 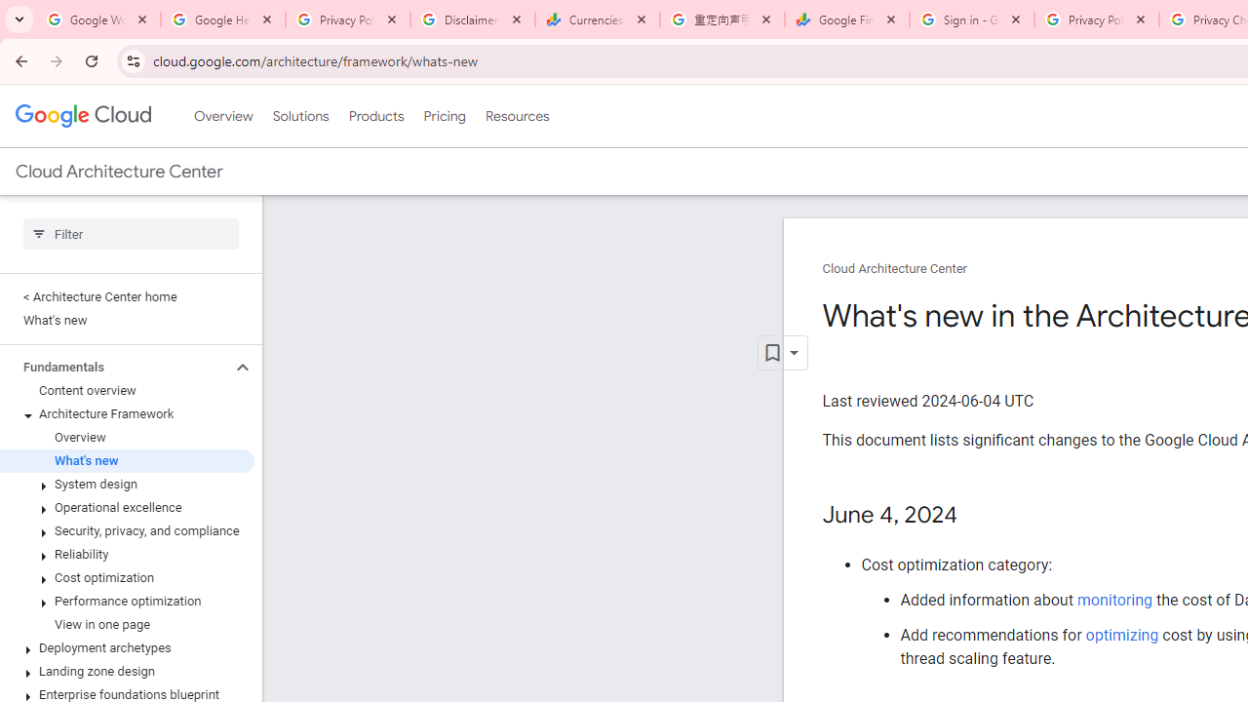 I want to click on Landing zone design, so click(x=127, y=671).